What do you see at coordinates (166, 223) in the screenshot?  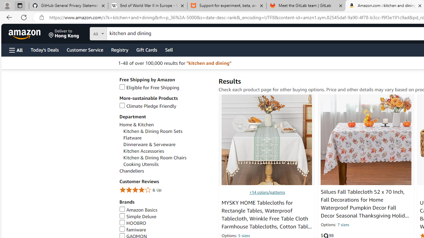 I see `HOOBRO` at bounding box center [166, 223].